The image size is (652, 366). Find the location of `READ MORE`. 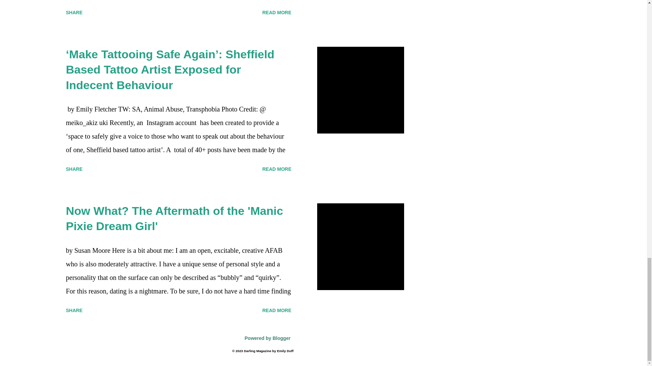

READ MORE is located at coordinates (276, 310).